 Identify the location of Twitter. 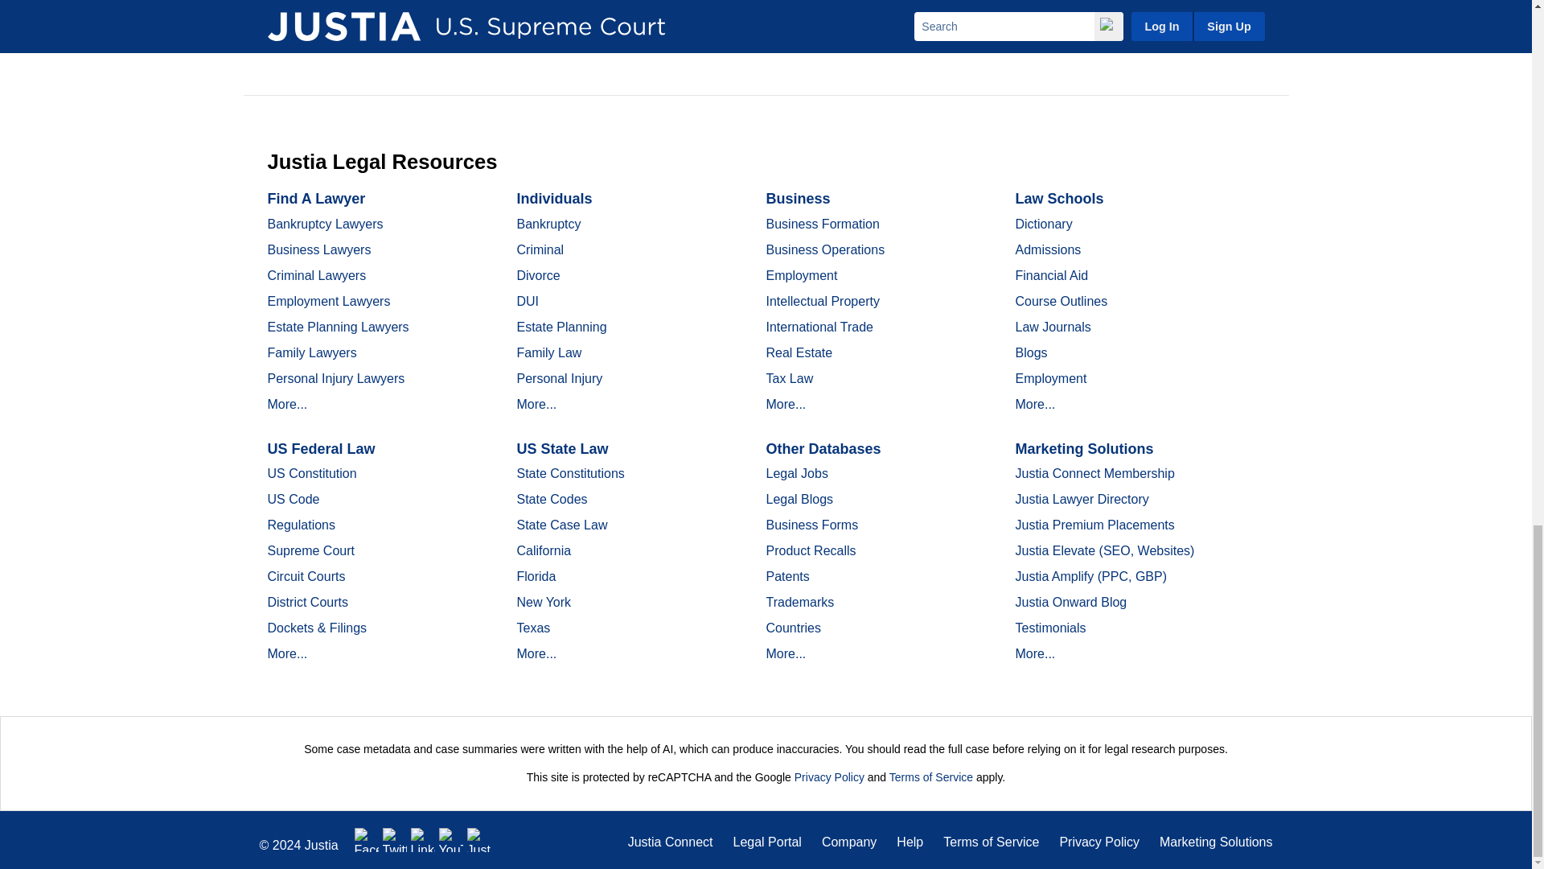
(395, 840).